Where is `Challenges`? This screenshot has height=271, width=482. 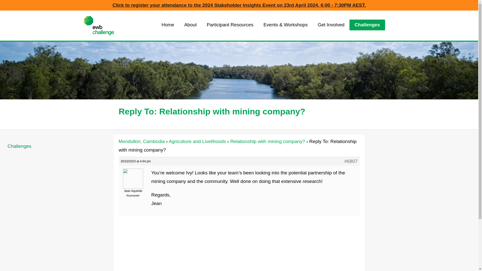
Challenges is located at coordinates (367, 25).